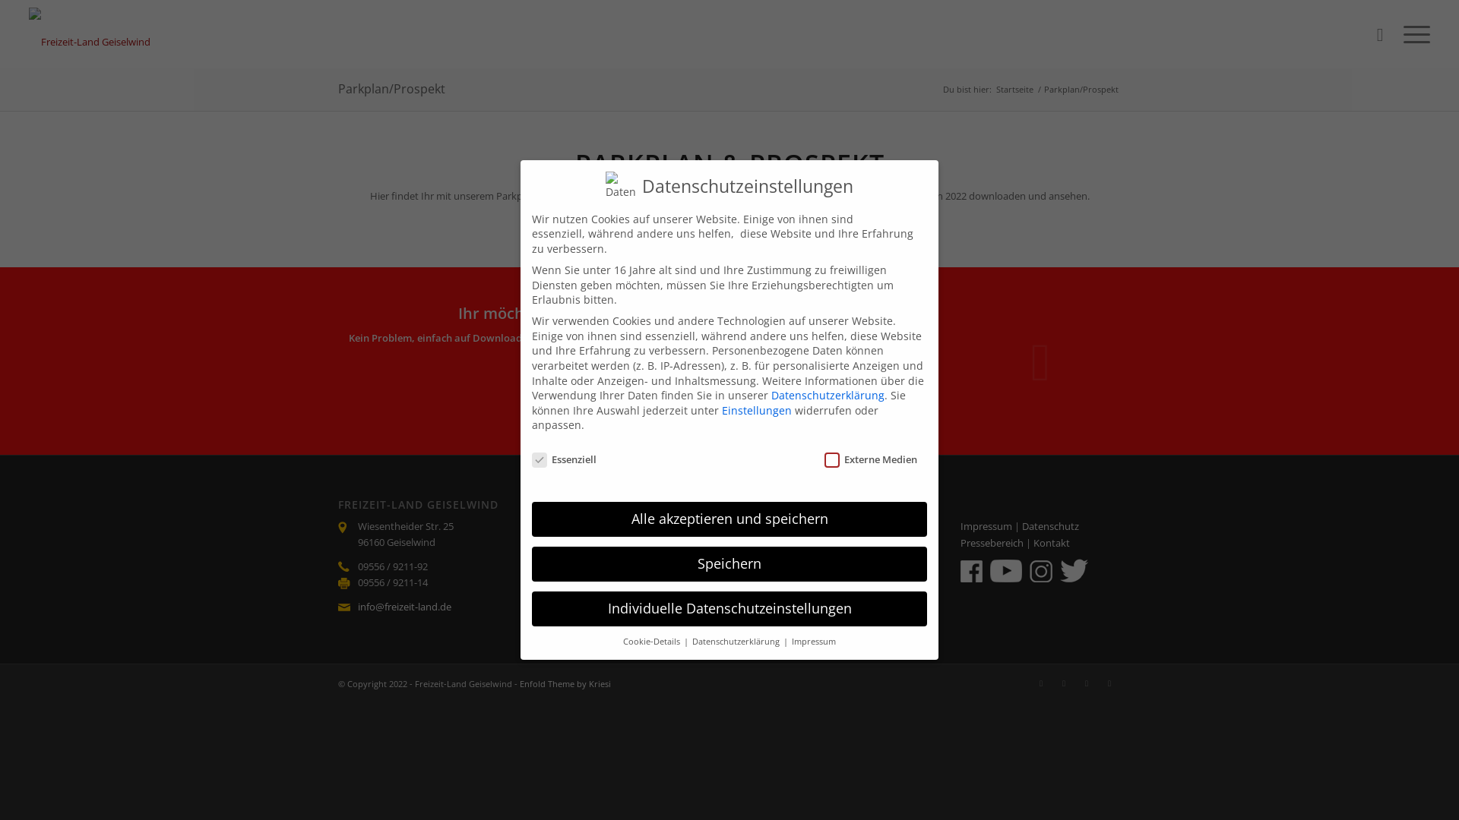  Describe the element at coordinates (729, 564) in the screenshot. I see `Speichern` at that location.